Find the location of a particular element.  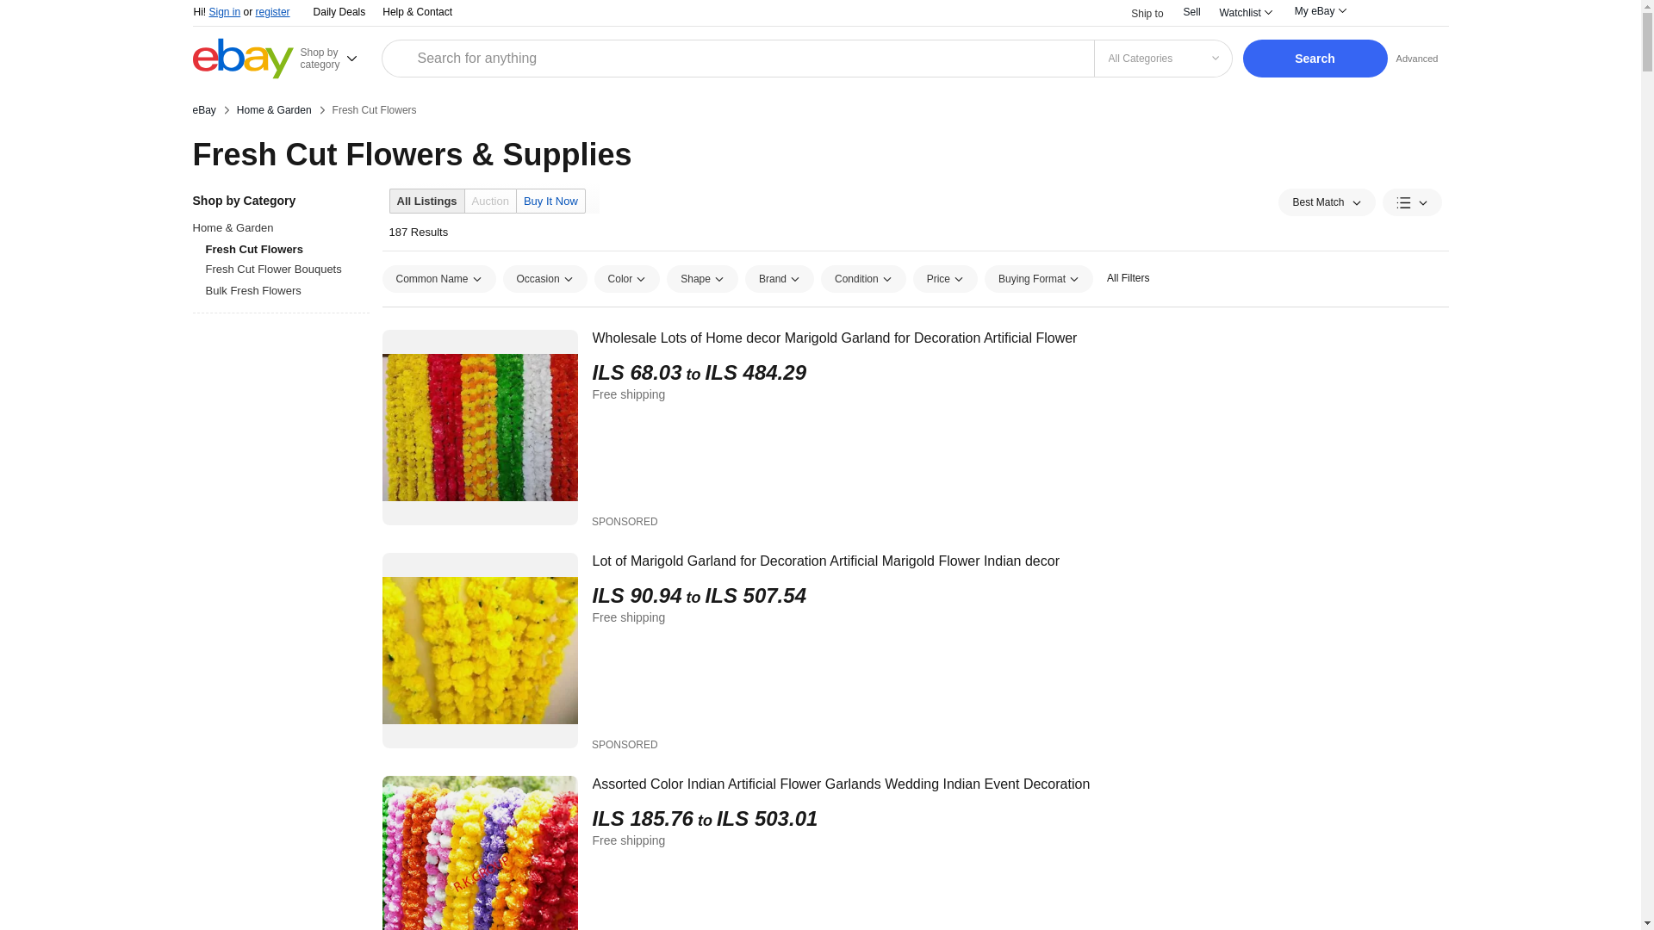

Fresh Cut Flower Bouquets is located at coordinates (287, 269).